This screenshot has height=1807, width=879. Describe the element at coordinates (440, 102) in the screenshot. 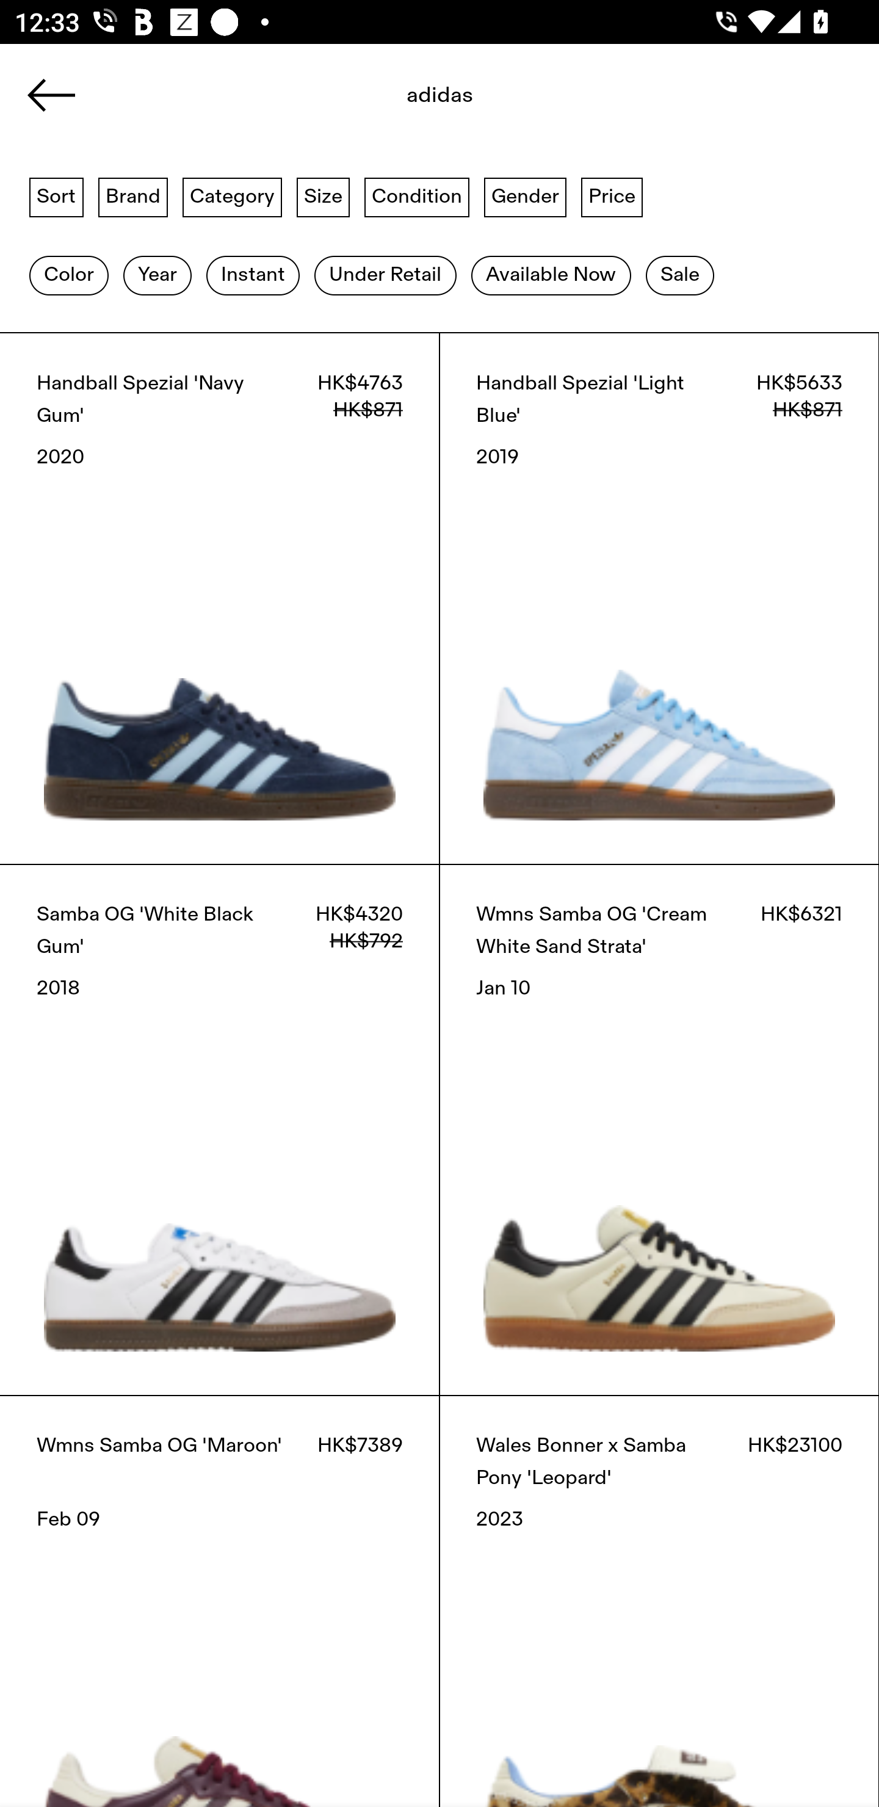

I see `soccer shoes` at that location.